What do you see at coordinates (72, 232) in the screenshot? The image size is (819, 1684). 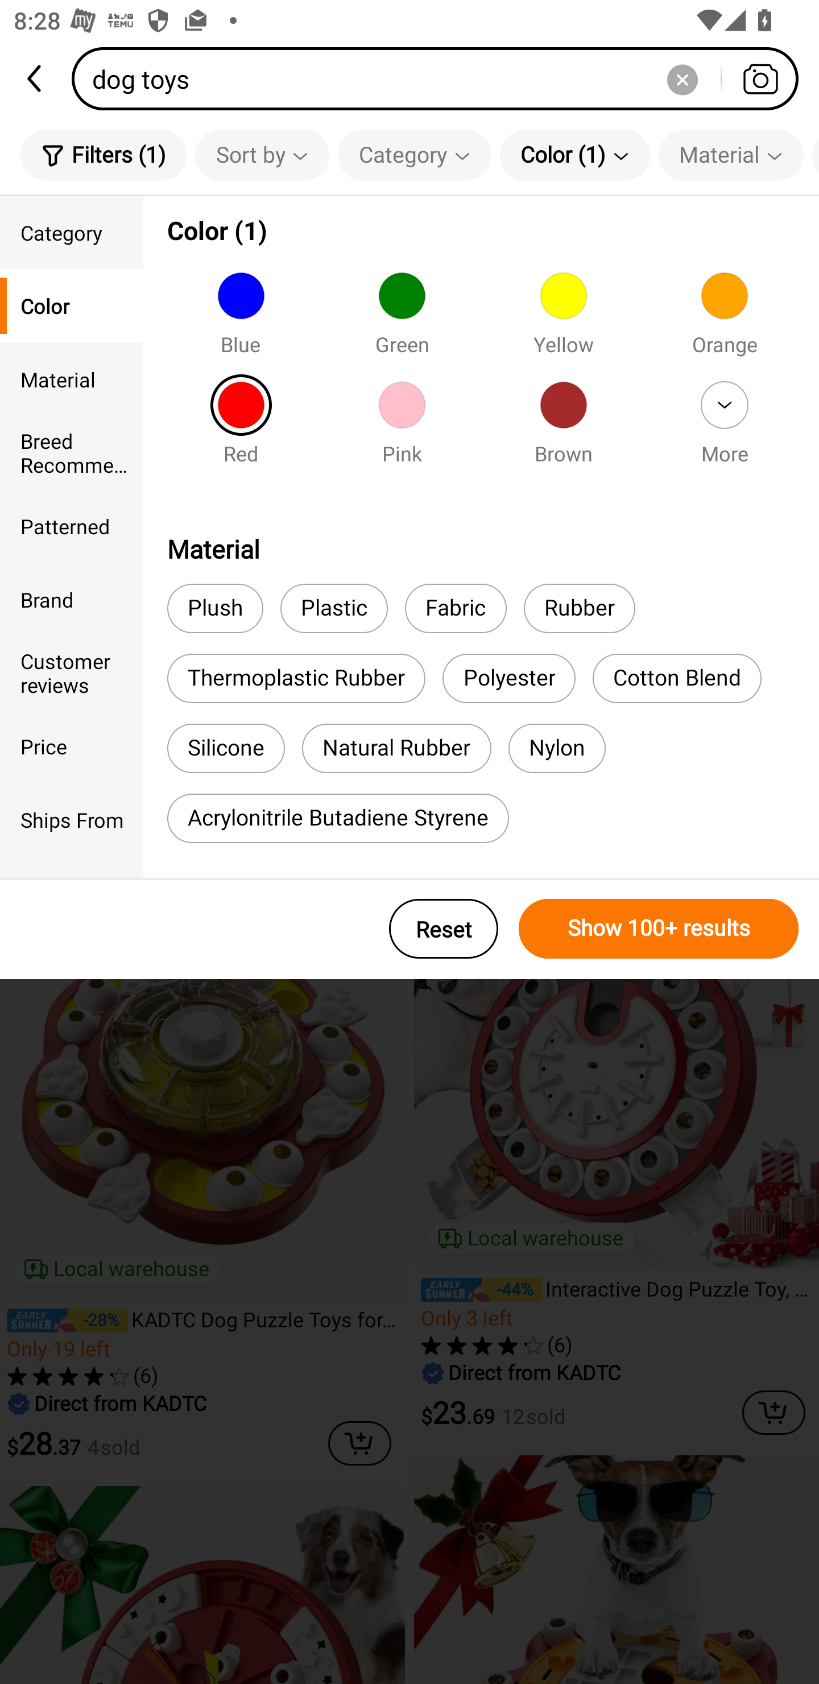 I see `Category` at bounding box center [72, 232].